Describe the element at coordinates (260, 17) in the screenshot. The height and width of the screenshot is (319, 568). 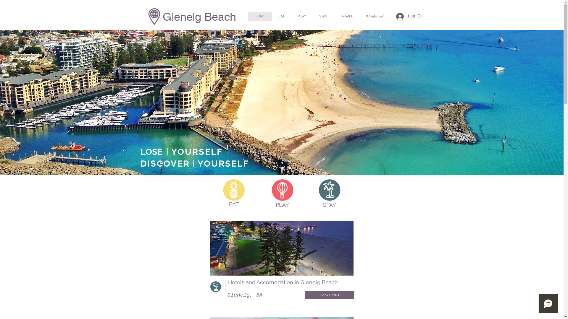
I see `HOME` at that location.